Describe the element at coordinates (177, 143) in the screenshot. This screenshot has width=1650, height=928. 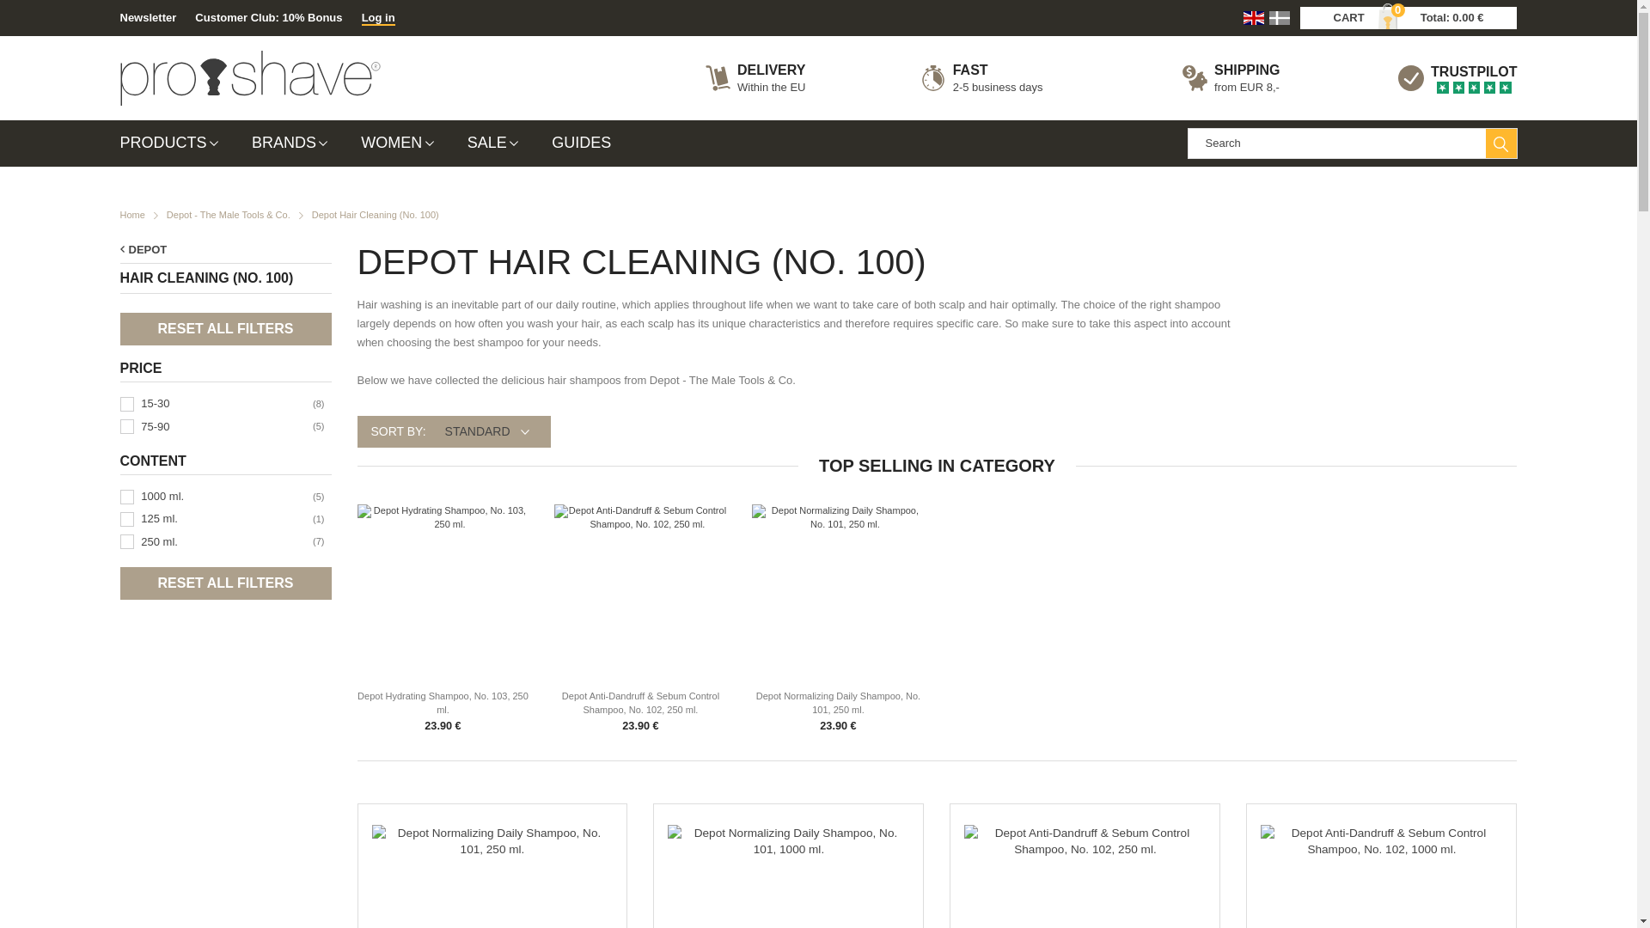
I see `PRODUCTS` at that location.